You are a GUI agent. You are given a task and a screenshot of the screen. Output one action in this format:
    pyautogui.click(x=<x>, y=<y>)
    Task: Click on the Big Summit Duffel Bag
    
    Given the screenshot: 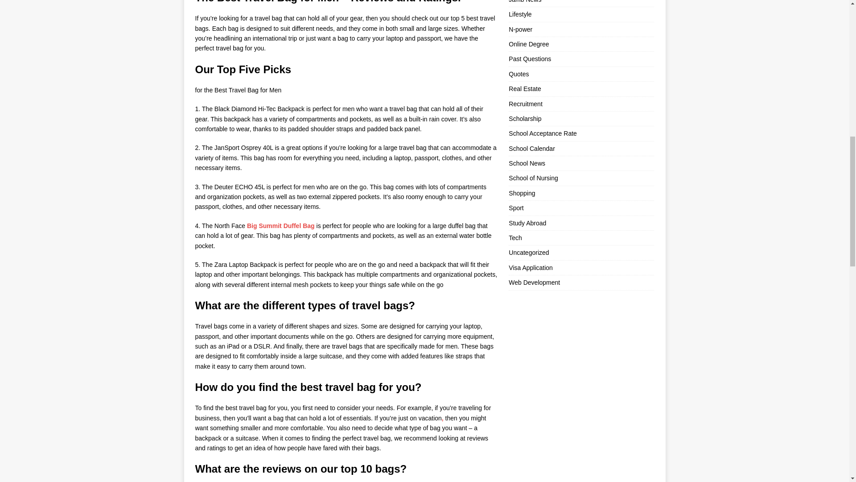 What is the action you would take?
    pyautogui.click(x=281, y=226)
    